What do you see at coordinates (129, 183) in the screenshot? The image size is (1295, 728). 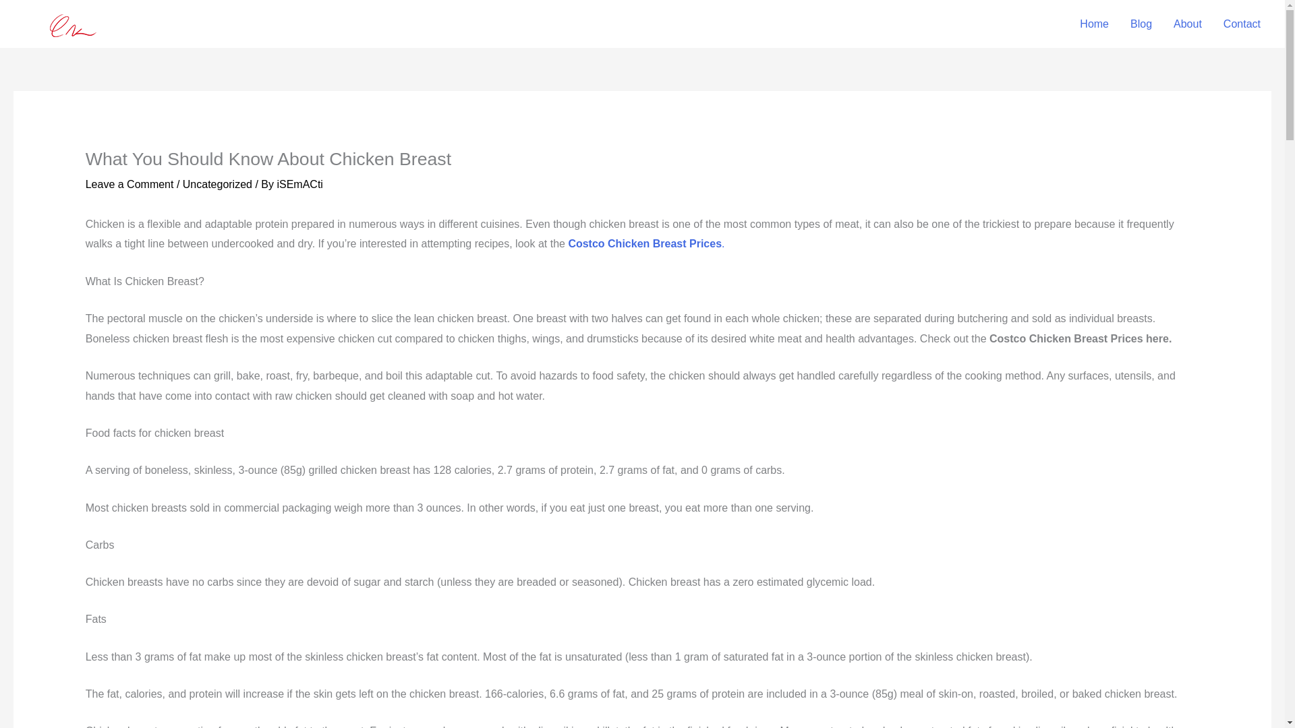 I see `Leave a Comment` at bounding box center [129, 183].